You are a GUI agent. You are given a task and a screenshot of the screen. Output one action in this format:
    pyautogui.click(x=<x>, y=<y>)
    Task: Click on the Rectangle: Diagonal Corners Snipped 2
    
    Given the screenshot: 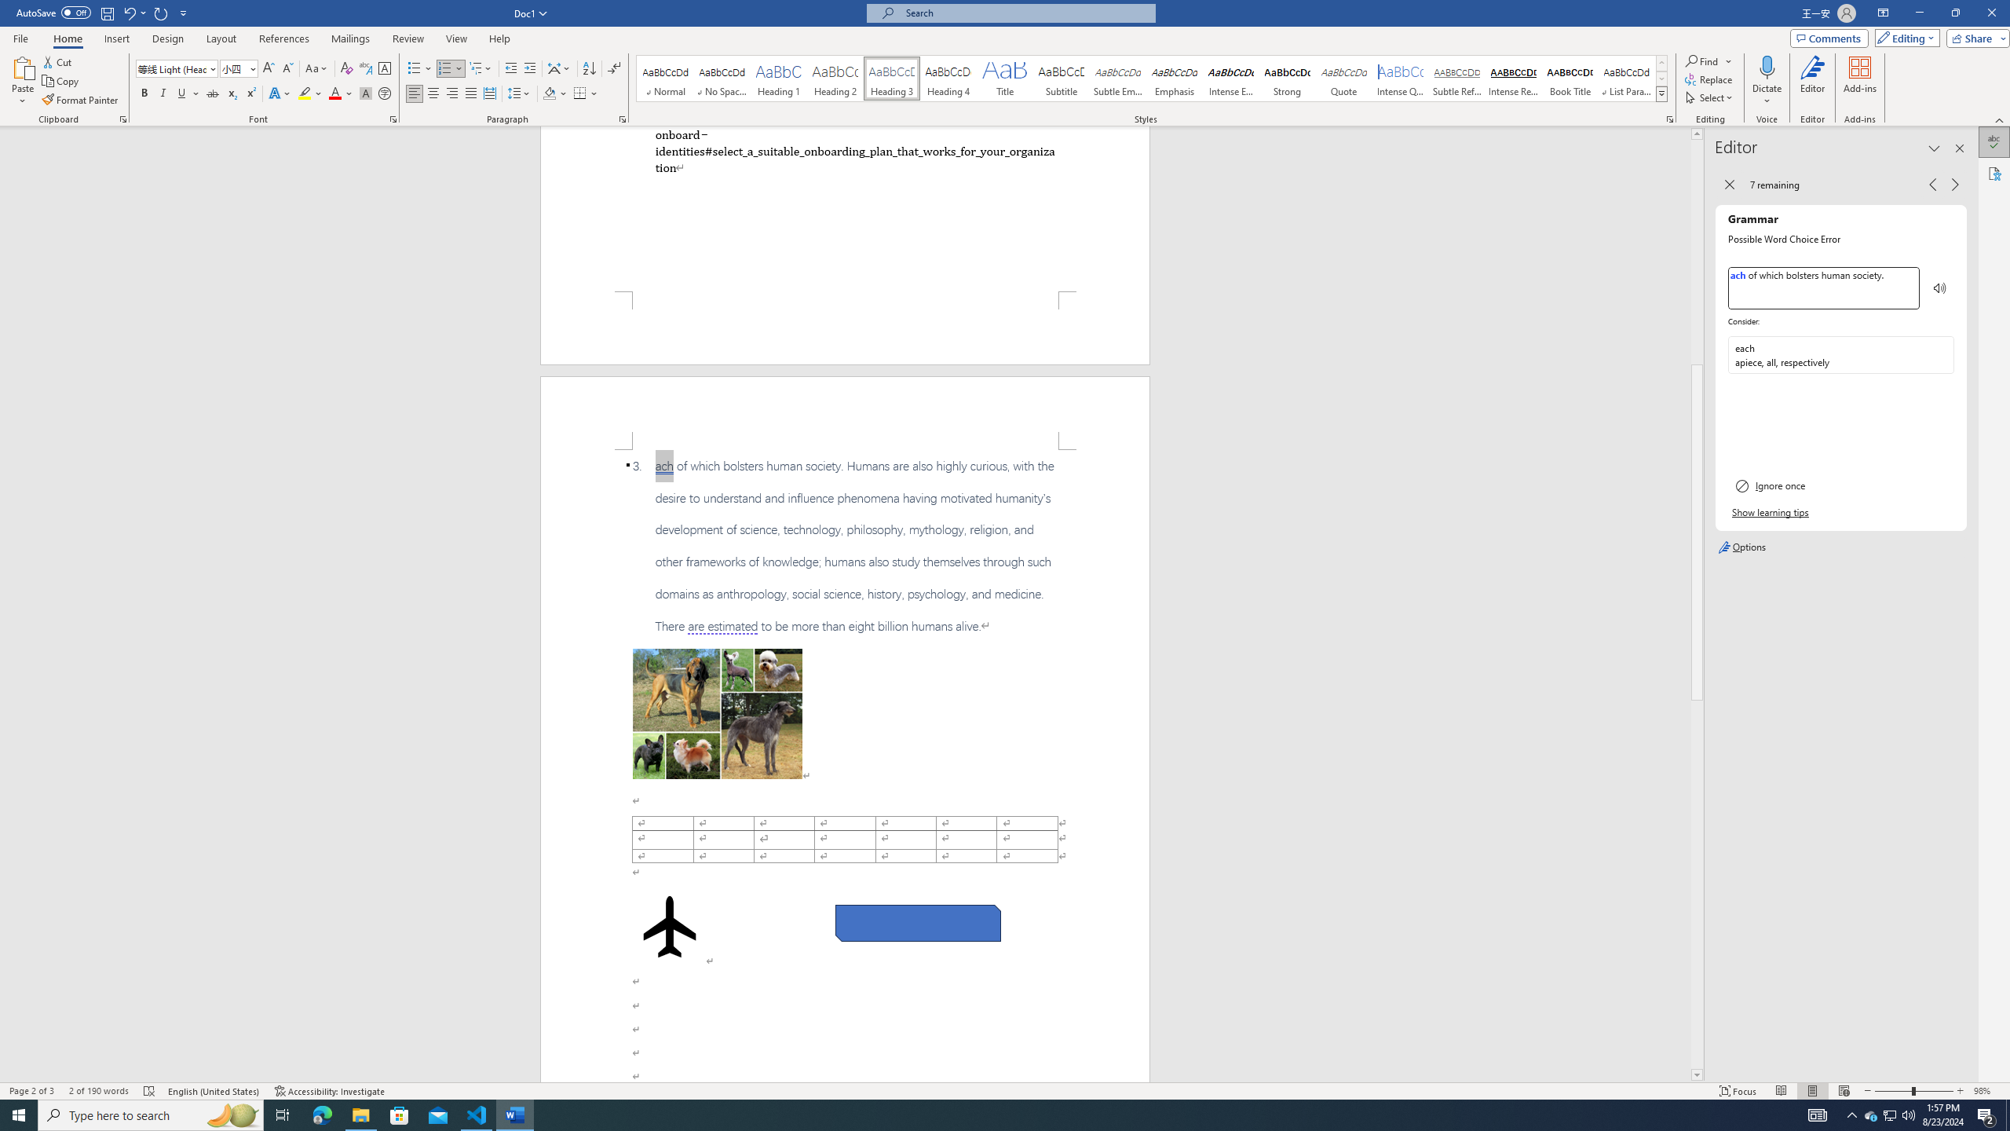 What is the action you would take?
    pyautogui.click(x=918, y=924)
    